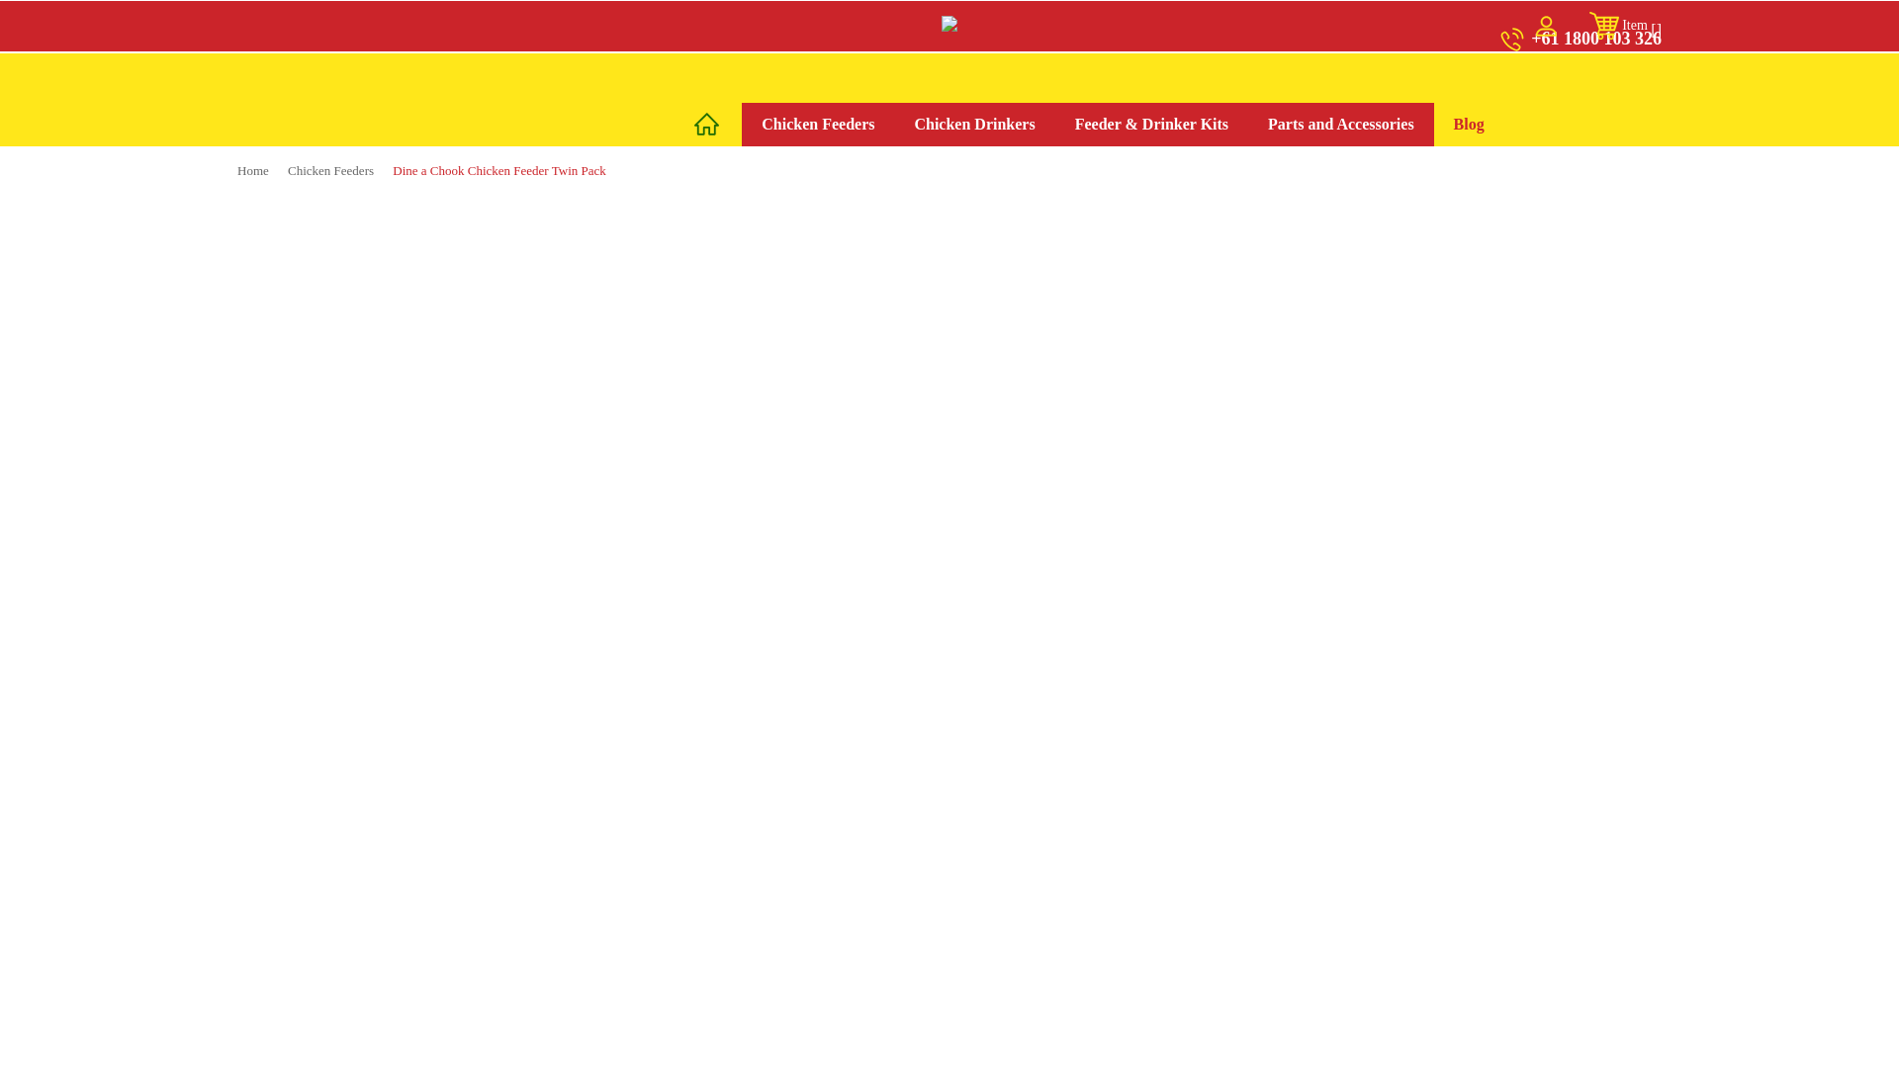 Image resolution: width=1899 pixels, height=1068 pixels. I want to click on Chicken Drinkers, so click(973, 124).